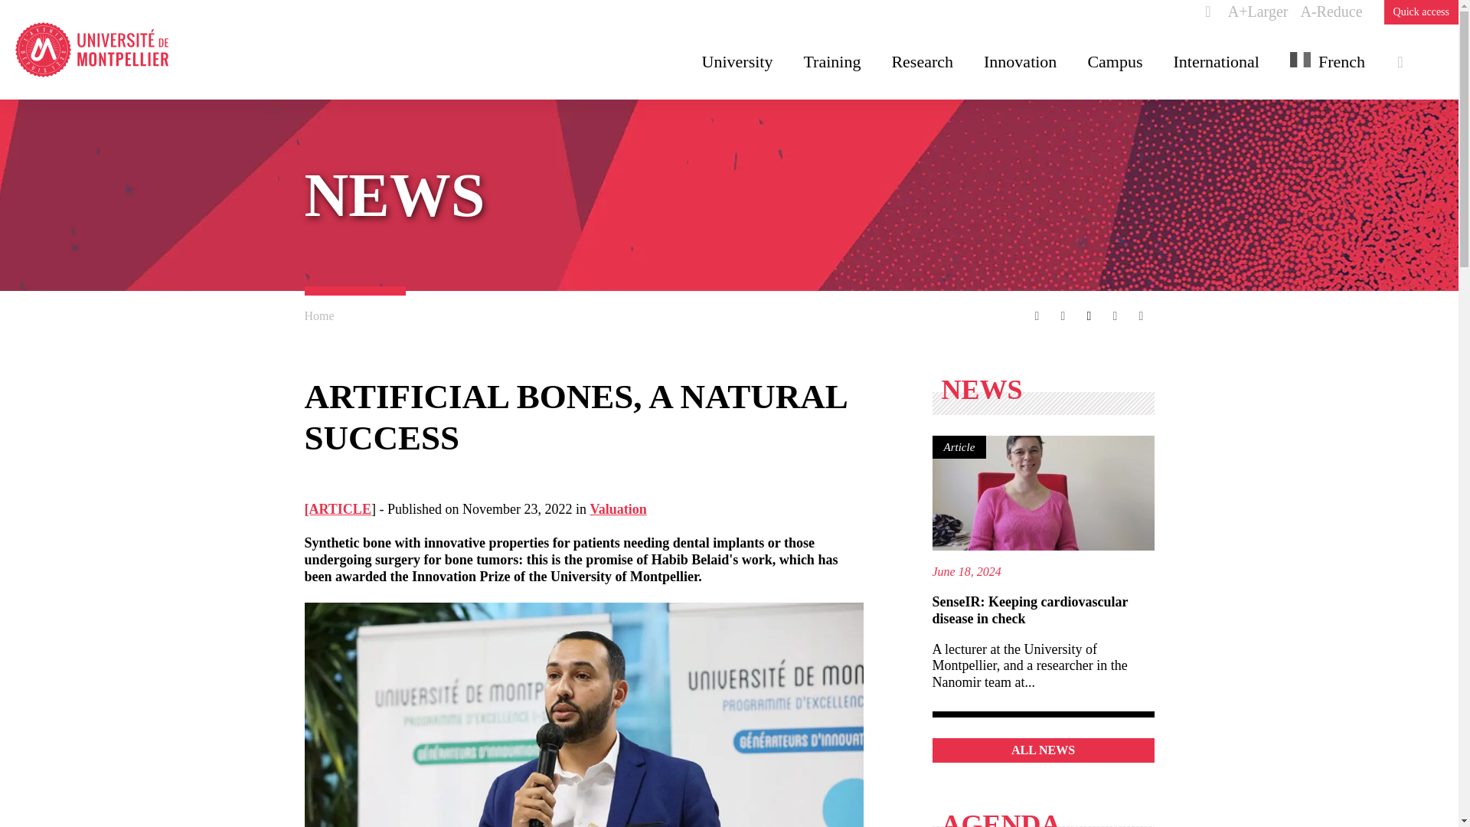  What do you see at coordinates (319, 315) in the screenshot?
I see `Home` at bounding box center [319, 315].